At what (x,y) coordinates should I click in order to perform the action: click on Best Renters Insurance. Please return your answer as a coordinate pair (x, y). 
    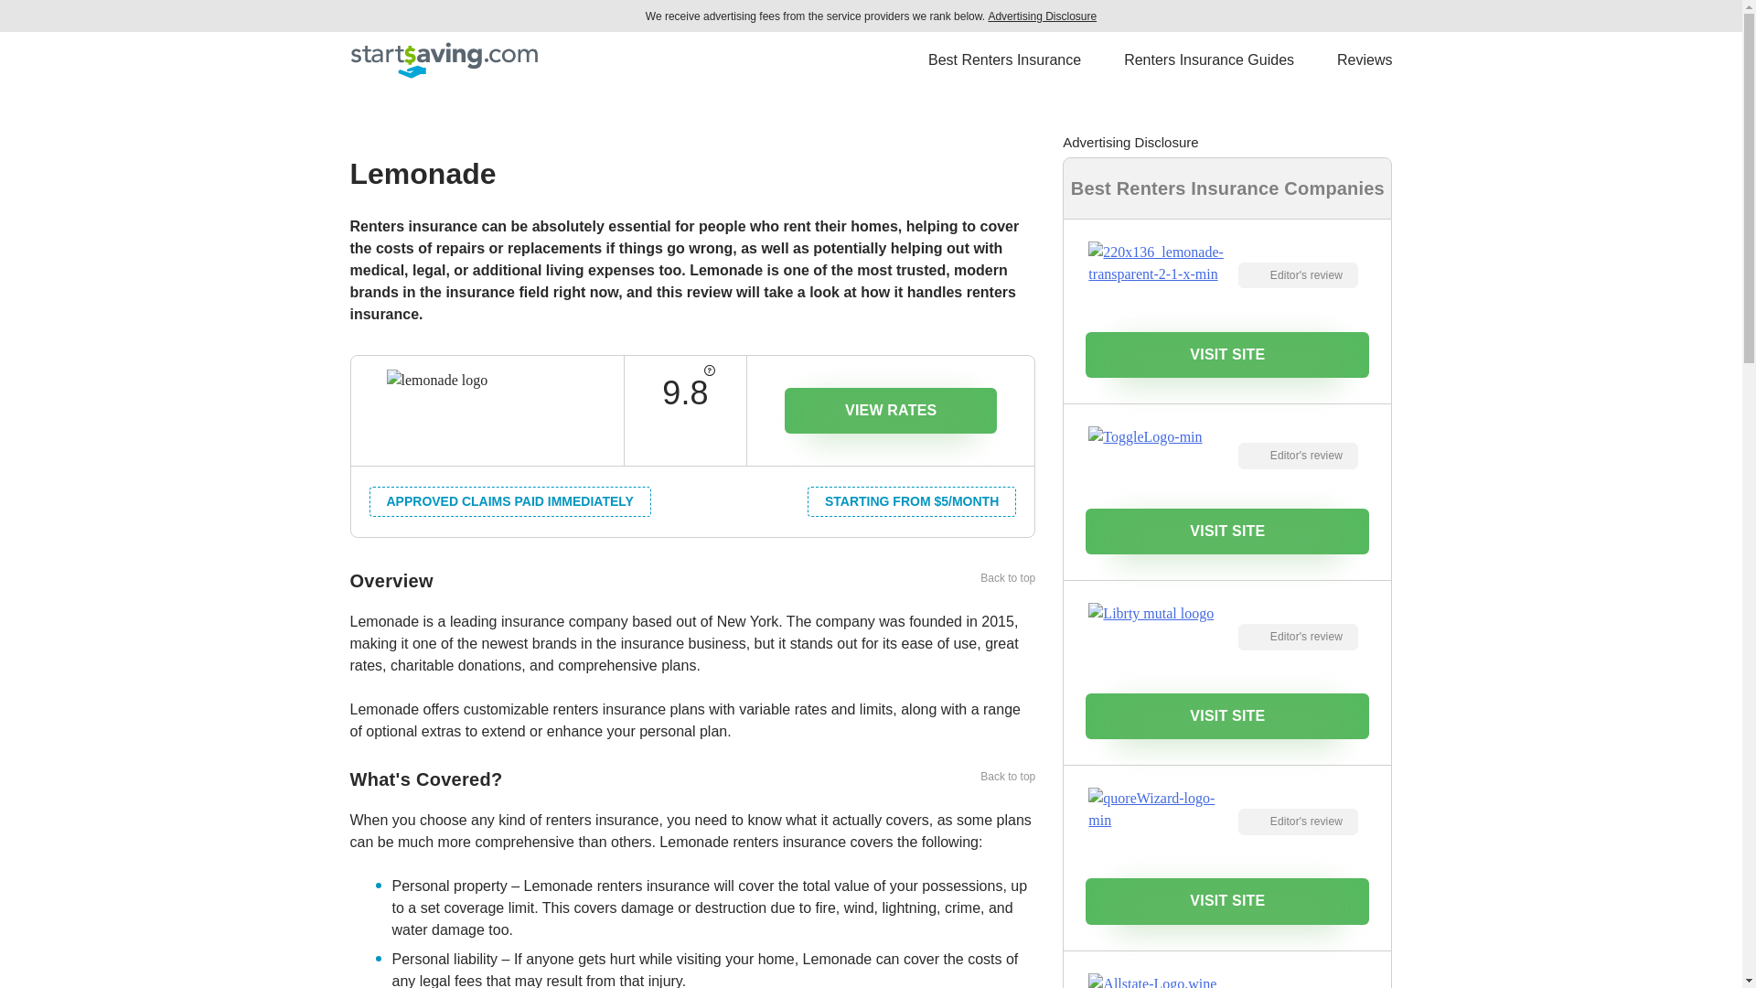
    Looking at the image, I should click on (1004, 60).